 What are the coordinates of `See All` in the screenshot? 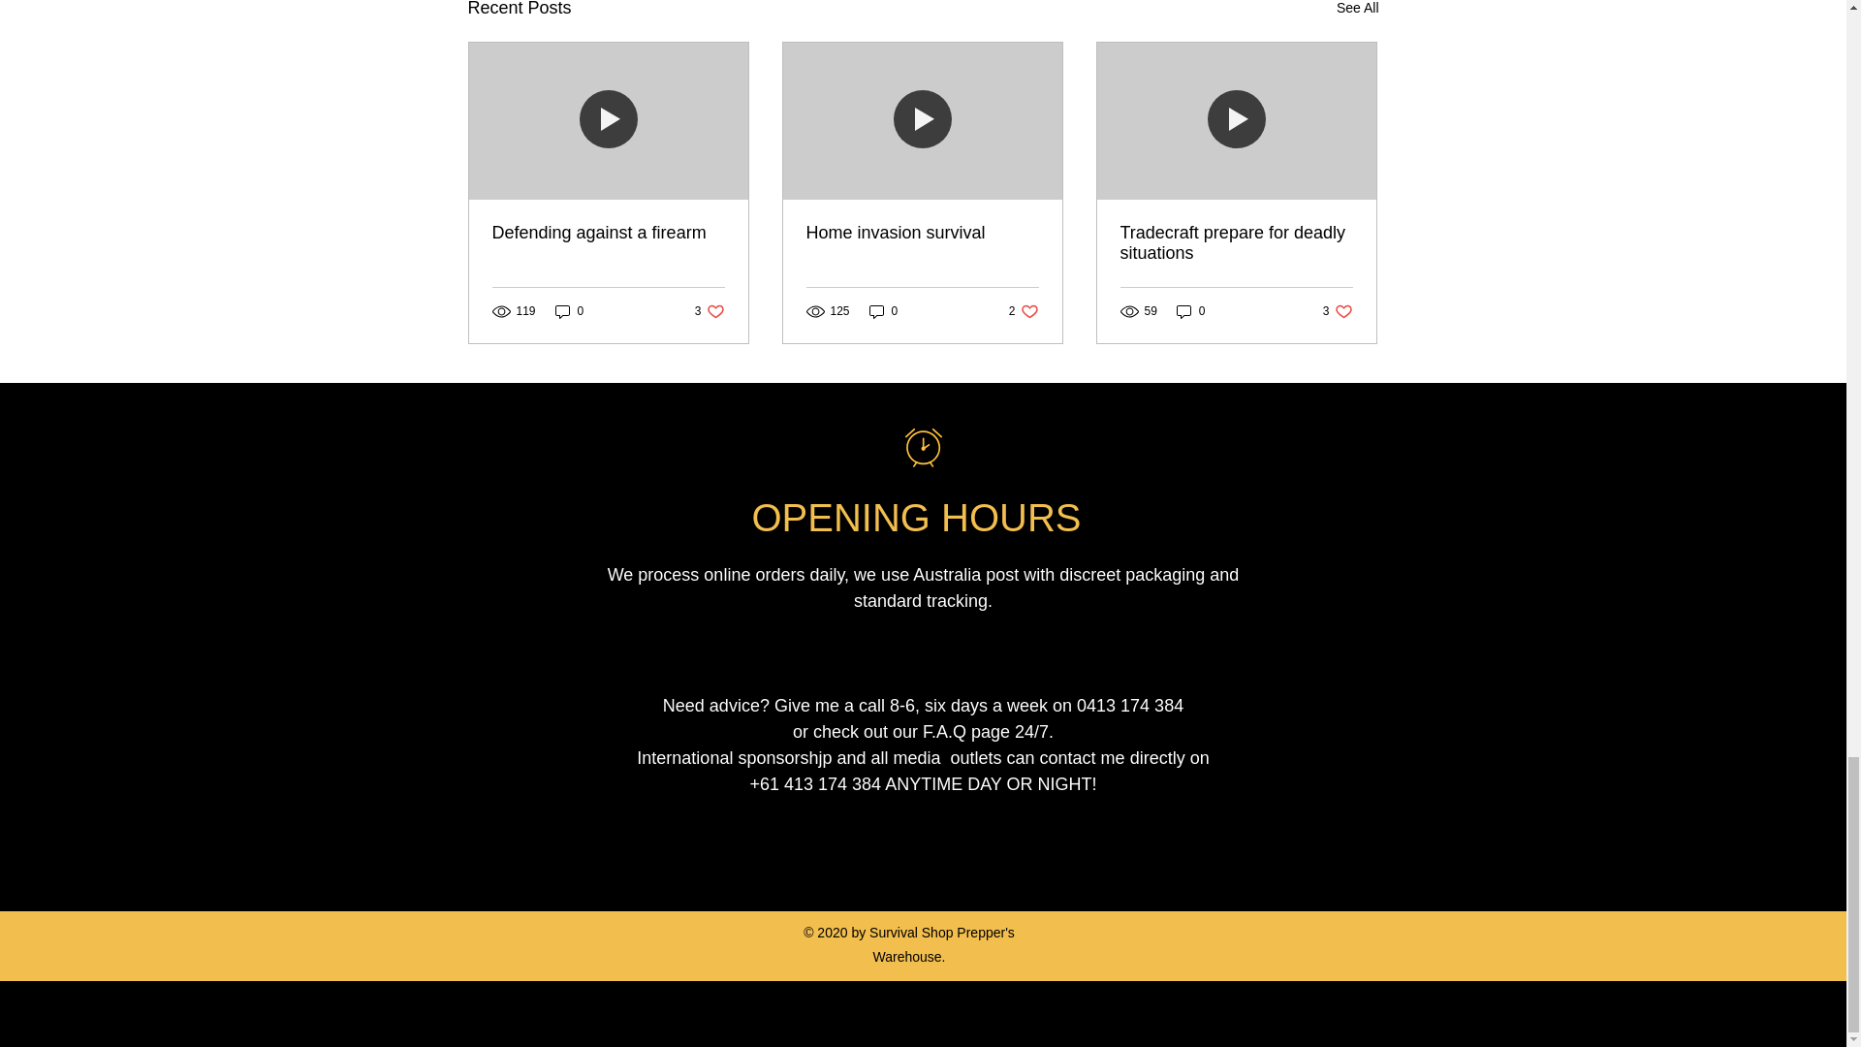 It's located at (1357, 11).